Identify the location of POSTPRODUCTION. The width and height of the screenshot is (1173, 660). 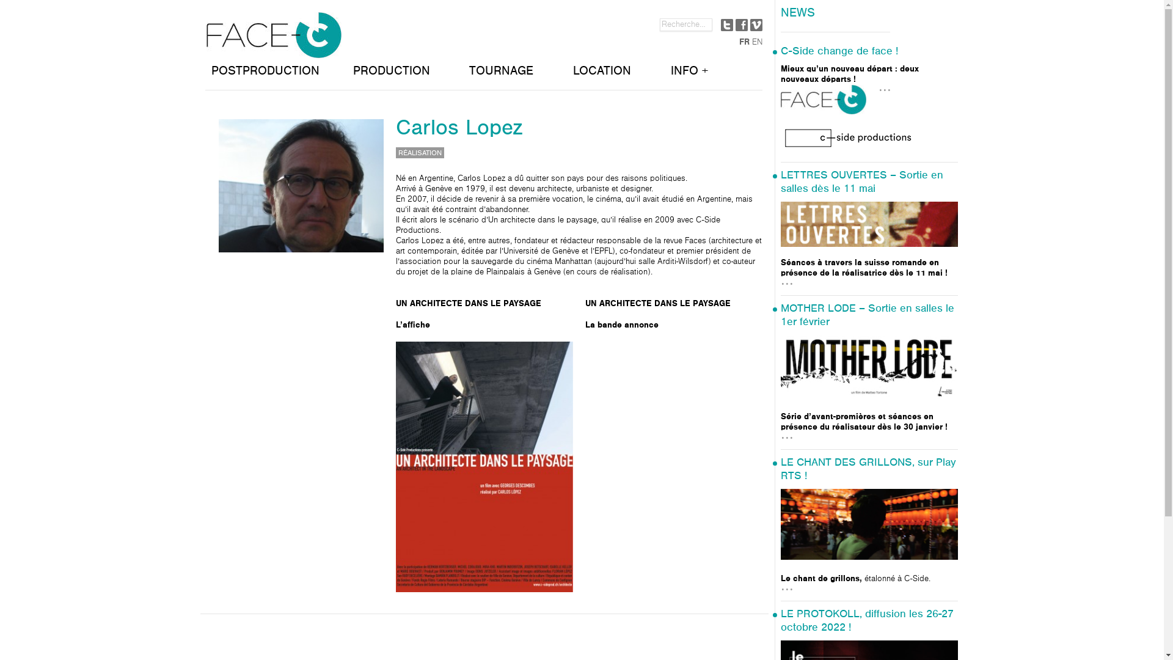
(279, 74).